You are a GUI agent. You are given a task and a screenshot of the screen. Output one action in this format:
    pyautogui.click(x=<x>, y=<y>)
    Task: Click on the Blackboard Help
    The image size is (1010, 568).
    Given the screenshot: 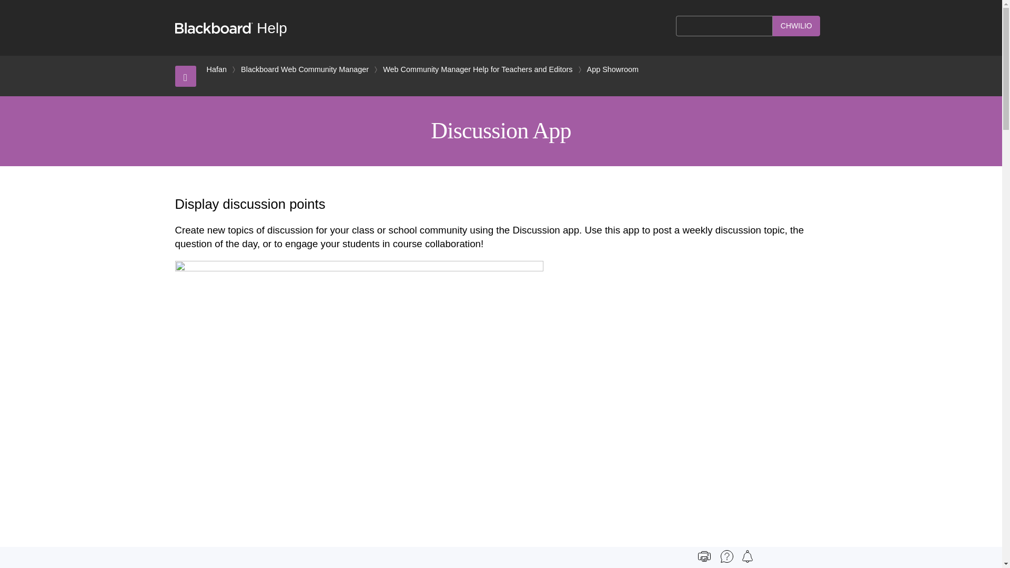 What is the action you would take?
    pyautogui.click(x=230, y=28)
    